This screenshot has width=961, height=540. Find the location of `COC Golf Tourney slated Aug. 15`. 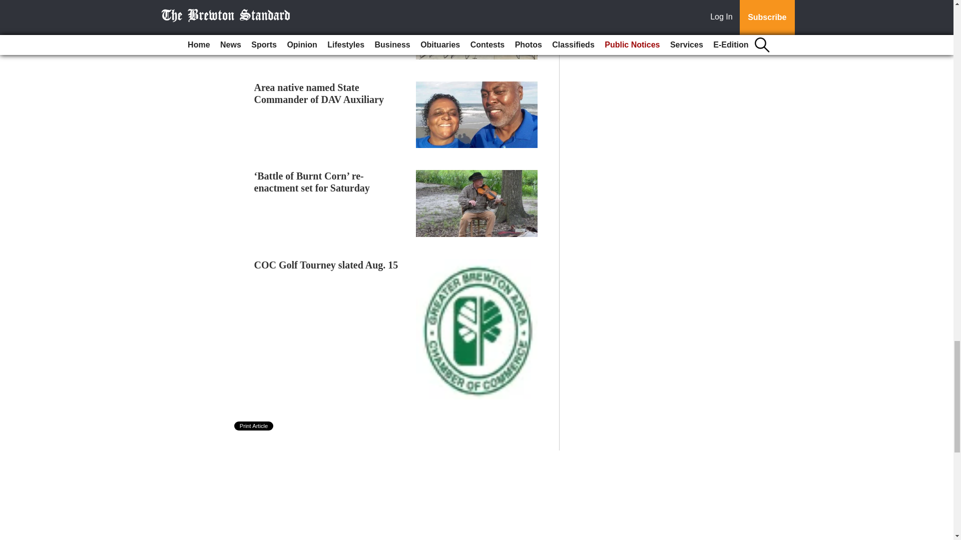

COC Golf Tourney slated Aug. 15 is located at coordinates (326, 265).